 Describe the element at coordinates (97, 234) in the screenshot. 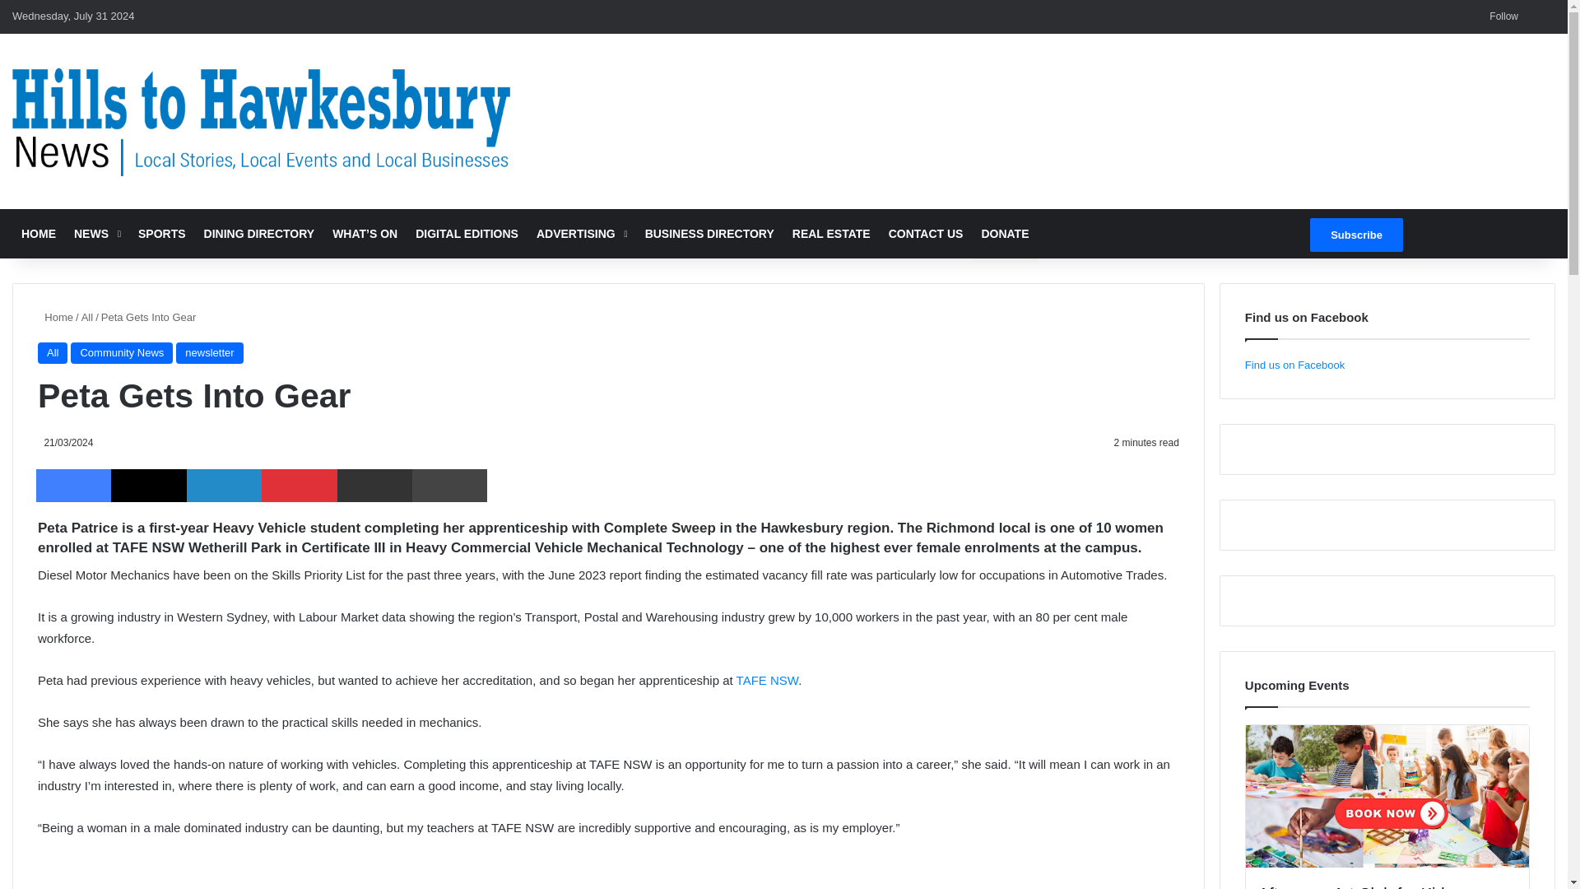

I see `NEWS` at that location.